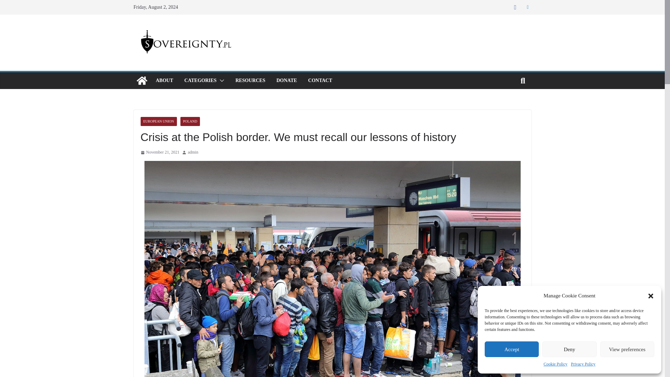  What do you see at coordinates (164, 81) in the screenshot?
I see `ABOUT` at bounding box center [164, 81].